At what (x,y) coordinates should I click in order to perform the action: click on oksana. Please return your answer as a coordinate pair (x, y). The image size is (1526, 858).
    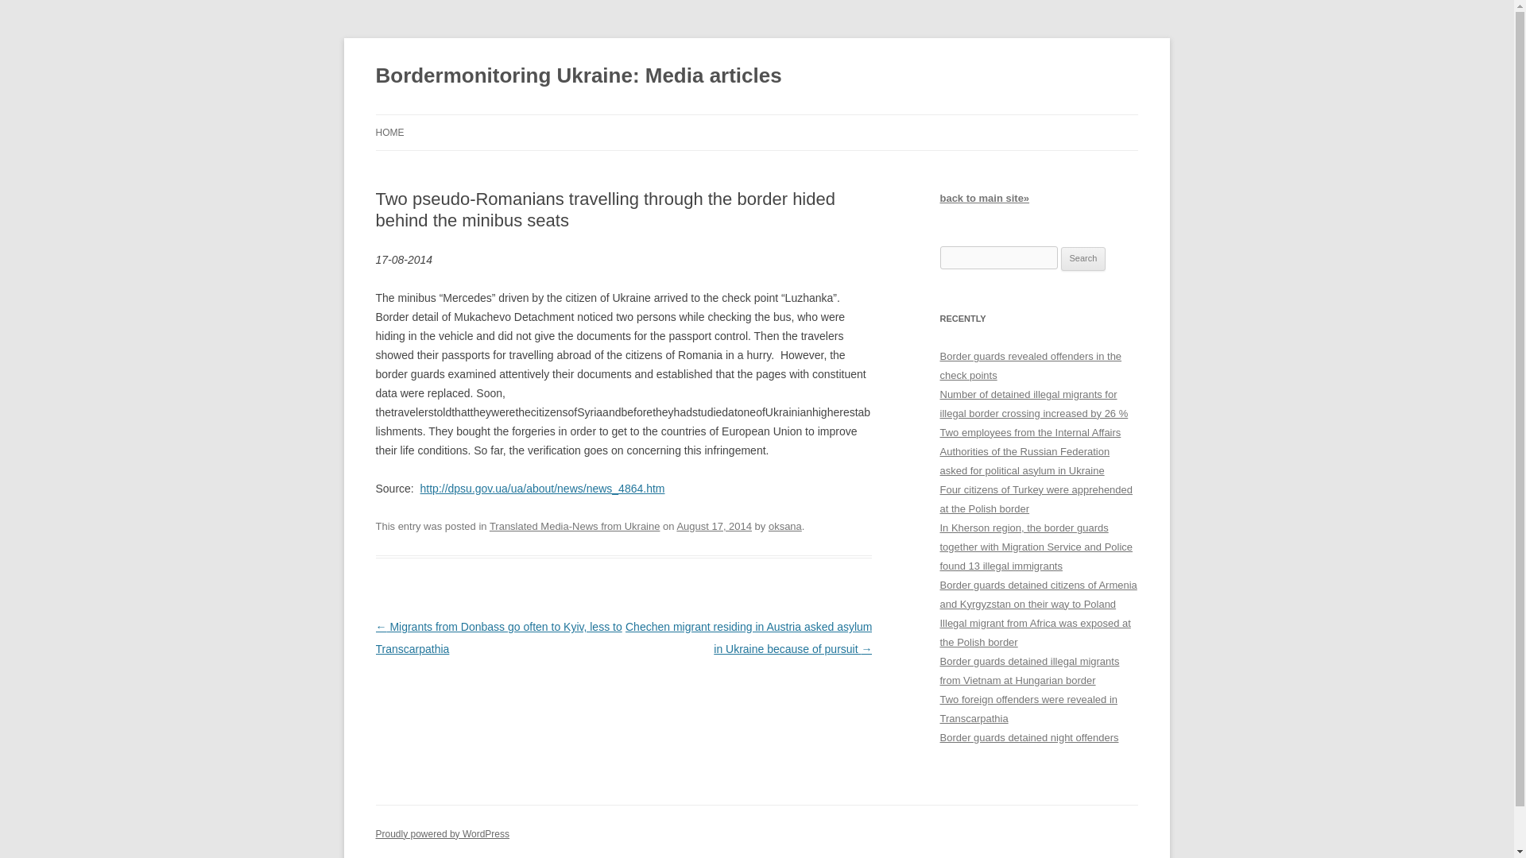
    Looking at the image, I should click on (785, 526).